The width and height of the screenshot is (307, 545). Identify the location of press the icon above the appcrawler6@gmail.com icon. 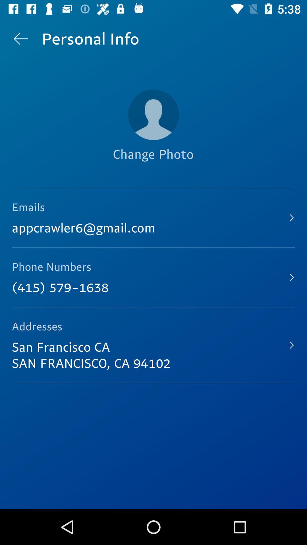
(153, 164).